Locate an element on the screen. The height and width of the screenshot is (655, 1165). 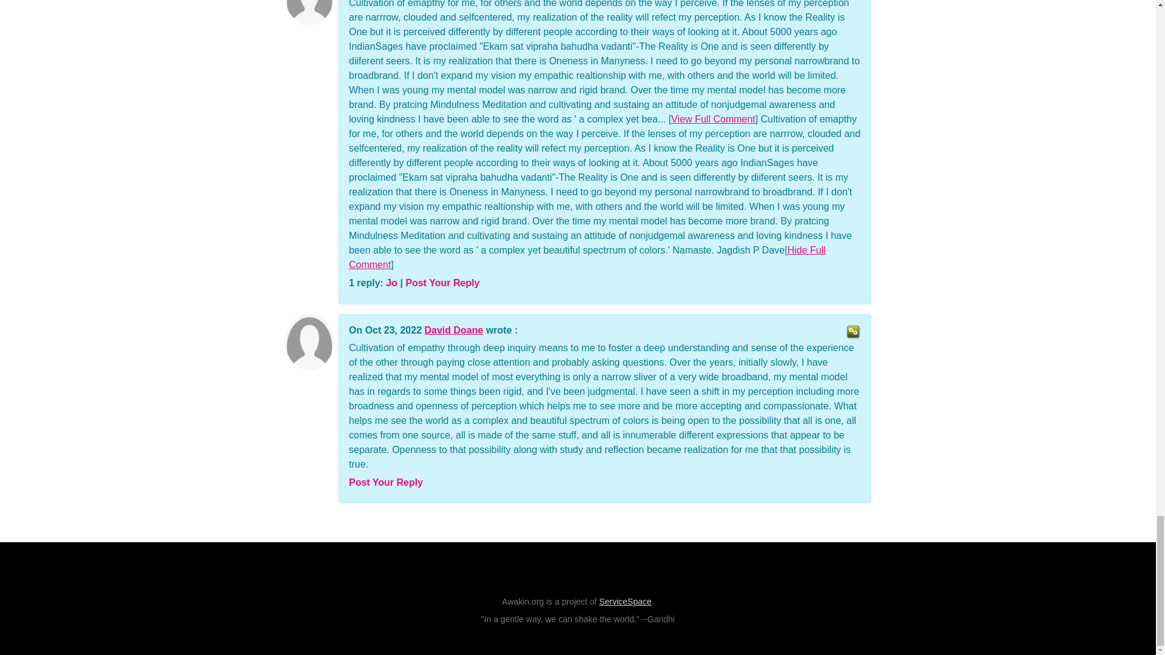
View Full Comment is located at coordinates (712, 119).